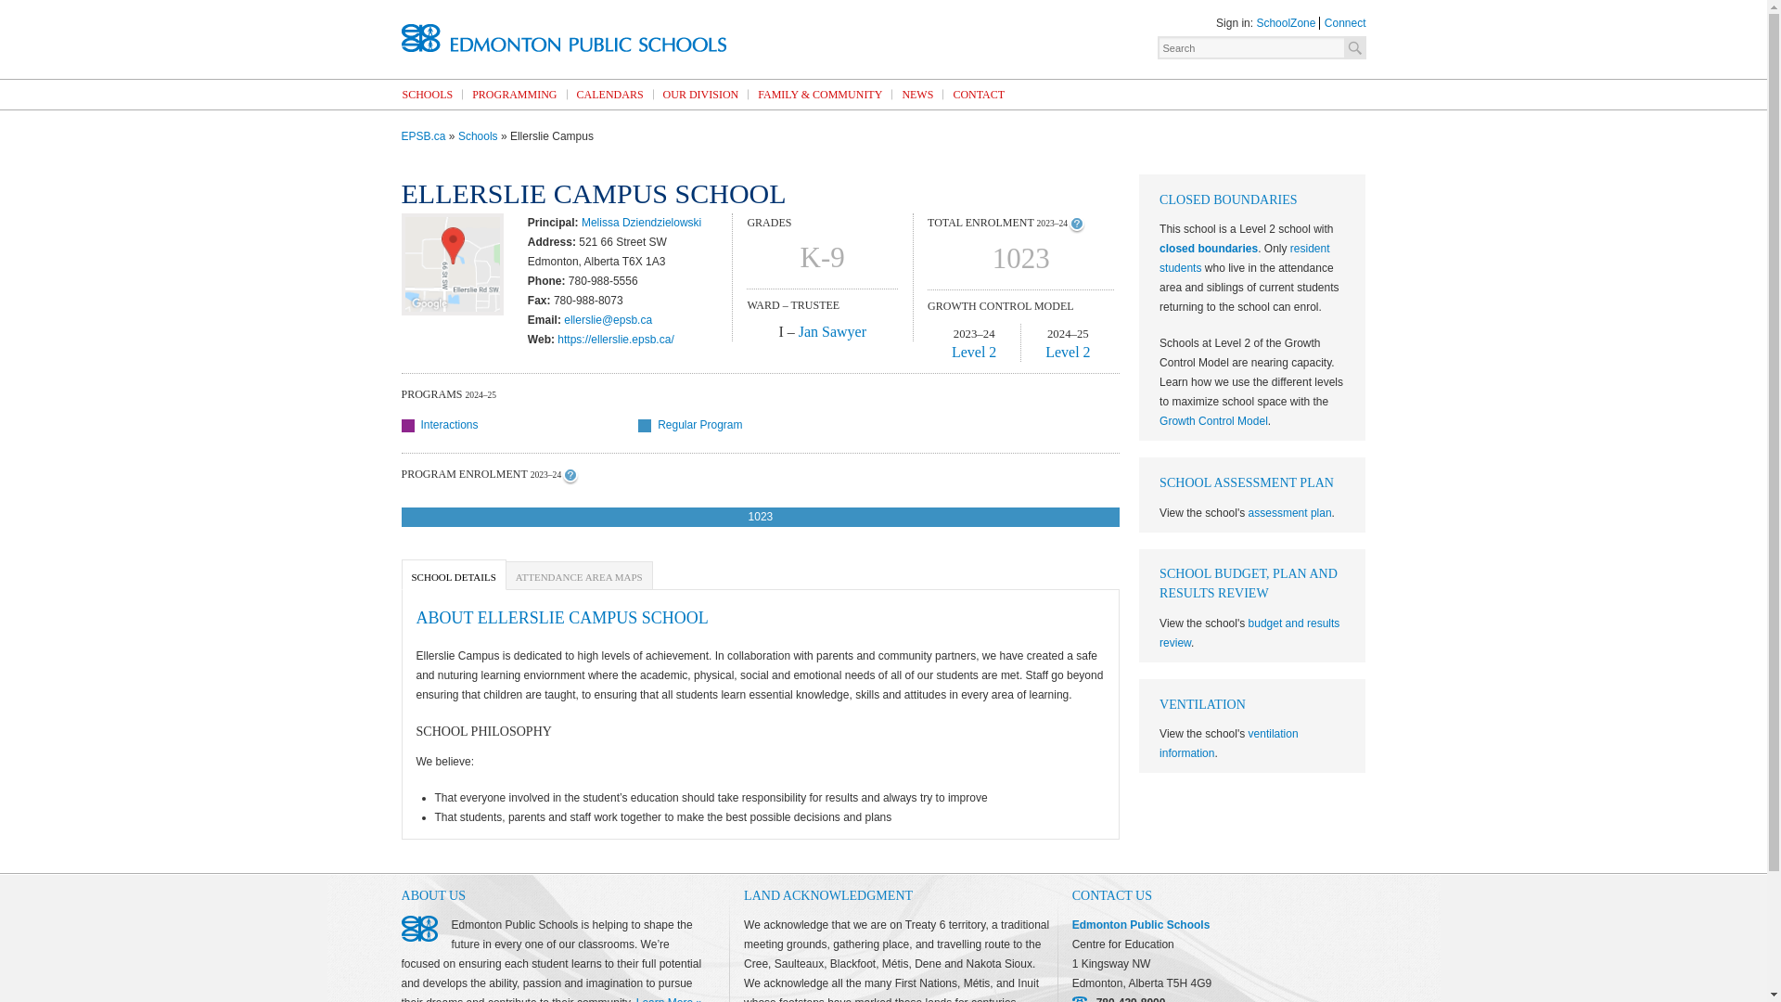  What do you see at coordinates (423, 136) in the screenshot?
I see `Growth Control Model` at bounding box center [423, 136].